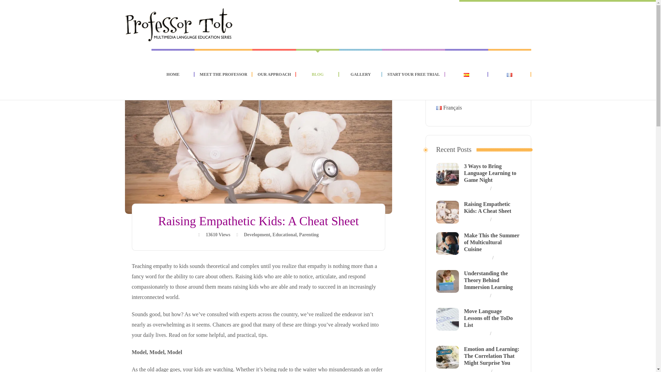  I want to click on Educational, so click(284, 235).